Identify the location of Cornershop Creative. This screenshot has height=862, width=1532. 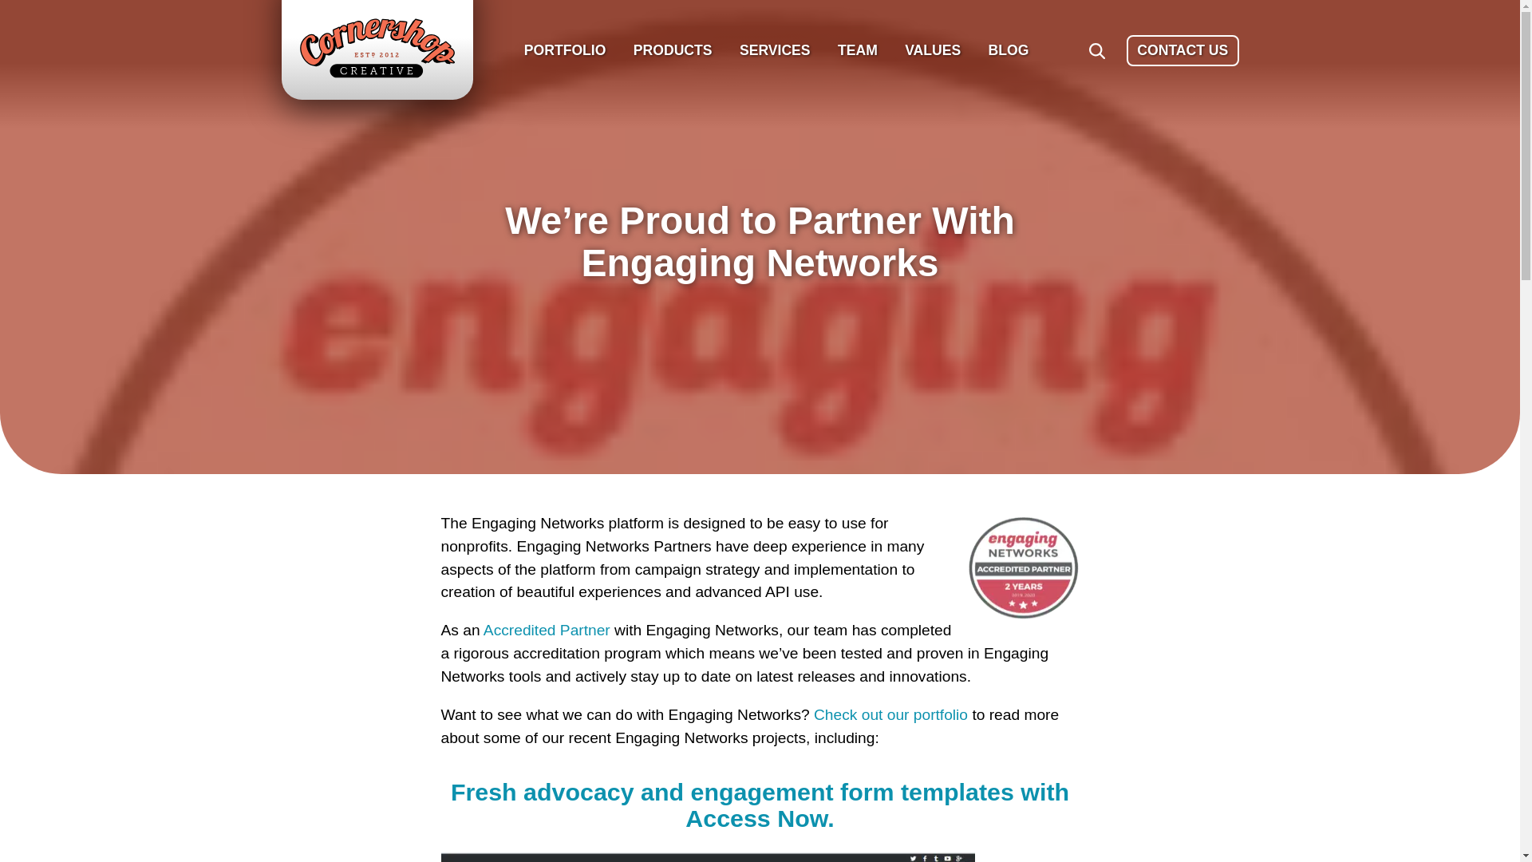
(377, 48).